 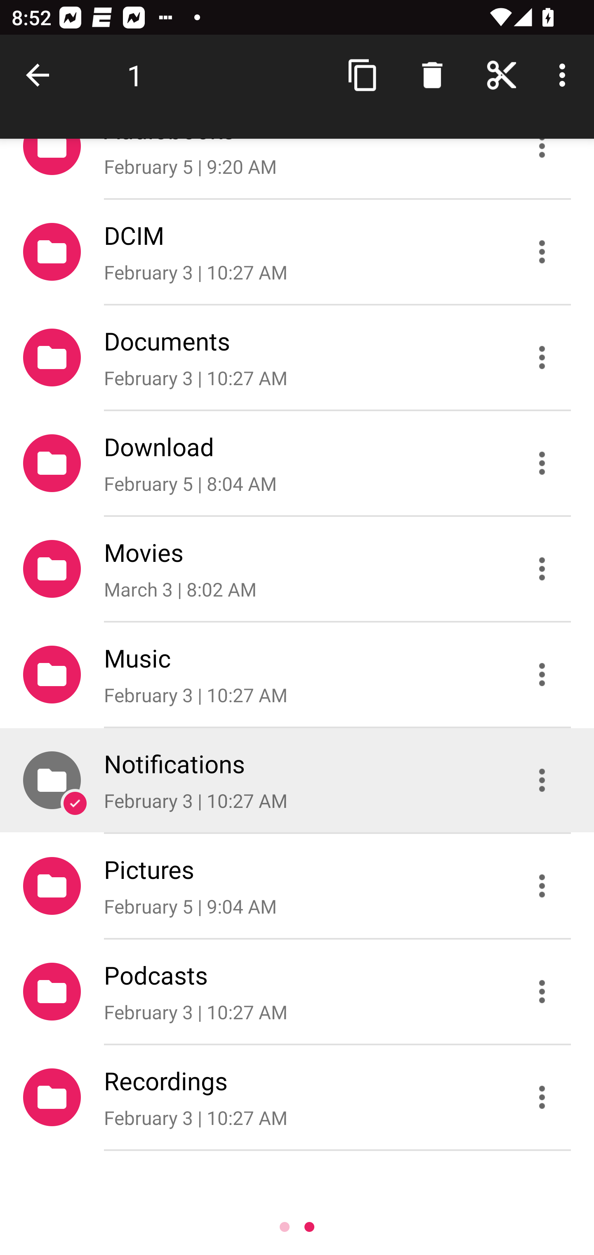 What do you see at coordinates (297, 569) in the screenshot?
I see `Movies March 3 | 8:02 AM` at bounding box center [297, 569].